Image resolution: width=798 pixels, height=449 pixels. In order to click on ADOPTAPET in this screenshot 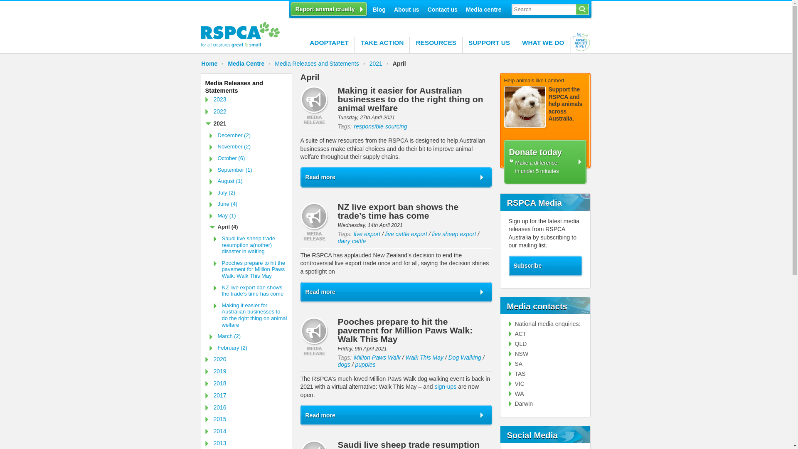, I will do `click(329, 45)`.